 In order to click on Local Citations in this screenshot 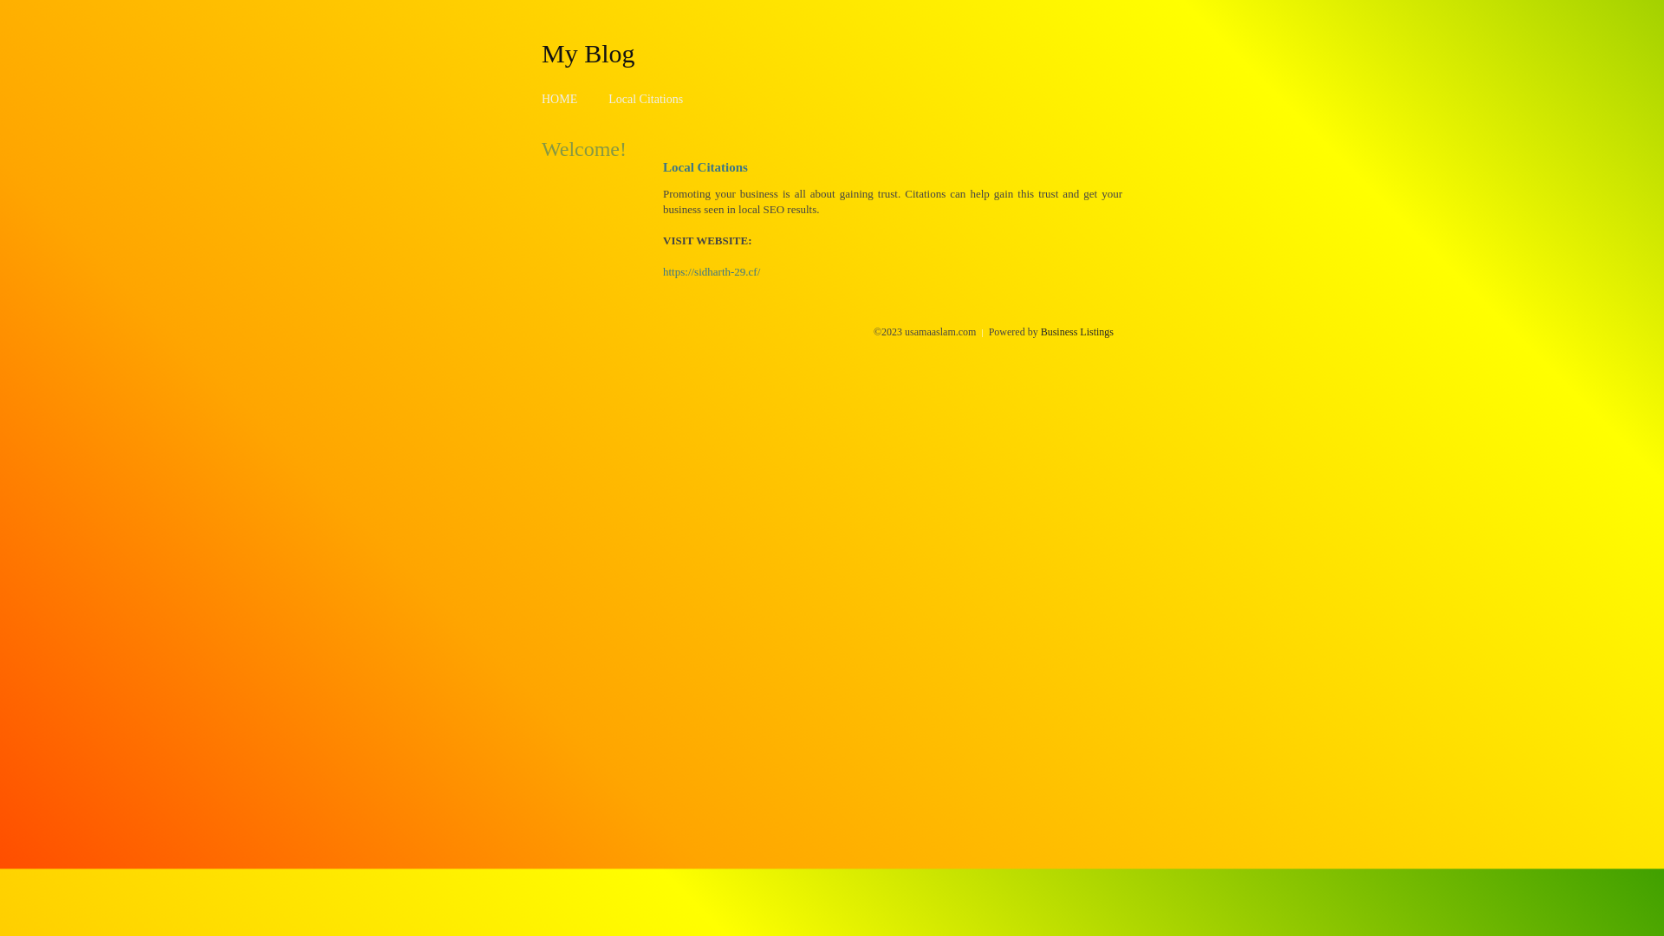, I will do `click(646, 99)`.